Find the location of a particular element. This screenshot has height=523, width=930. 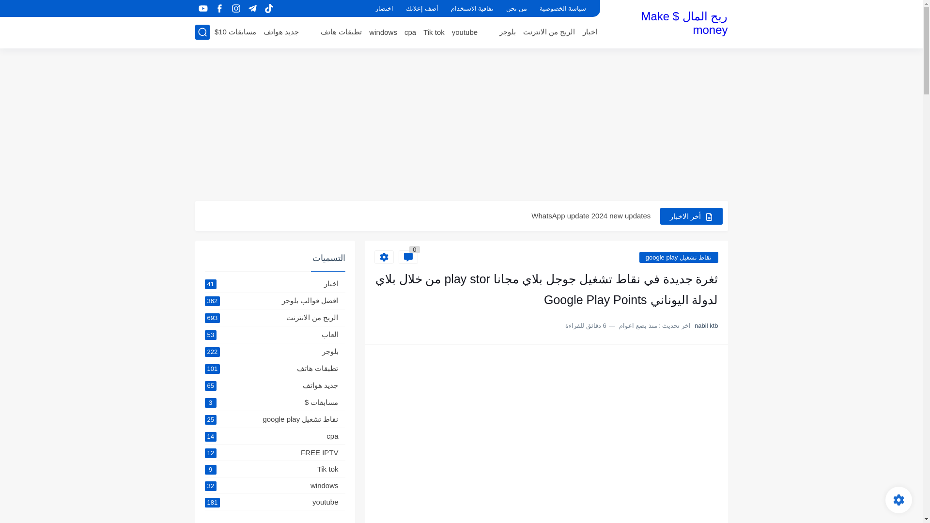

youtube is located at coordinates (203, 9).